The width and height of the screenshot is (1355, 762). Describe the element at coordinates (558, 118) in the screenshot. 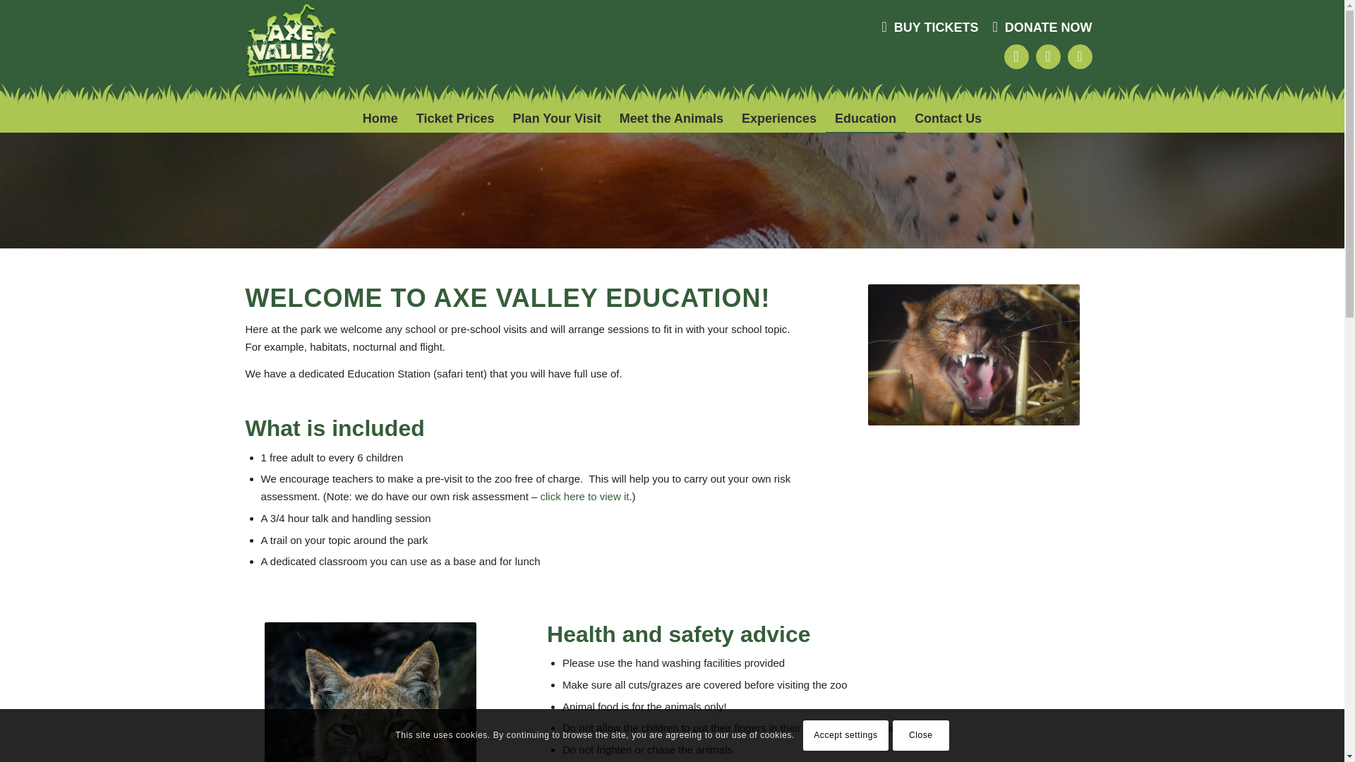

I see `Plan Your Visit` at that location.